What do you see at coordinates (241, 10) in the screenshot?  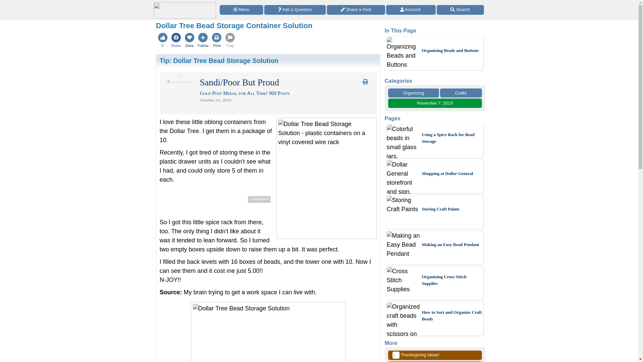 I see ` Menu` at bounding box center [241, 10].